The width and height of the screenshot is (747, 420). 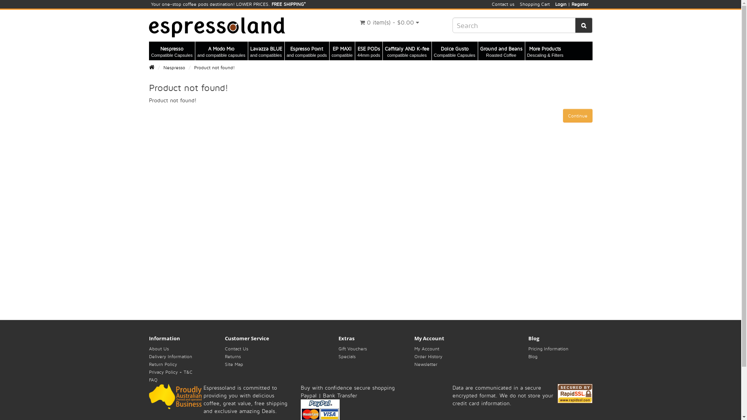 I want to click on Login, so click(x=561, y=4).